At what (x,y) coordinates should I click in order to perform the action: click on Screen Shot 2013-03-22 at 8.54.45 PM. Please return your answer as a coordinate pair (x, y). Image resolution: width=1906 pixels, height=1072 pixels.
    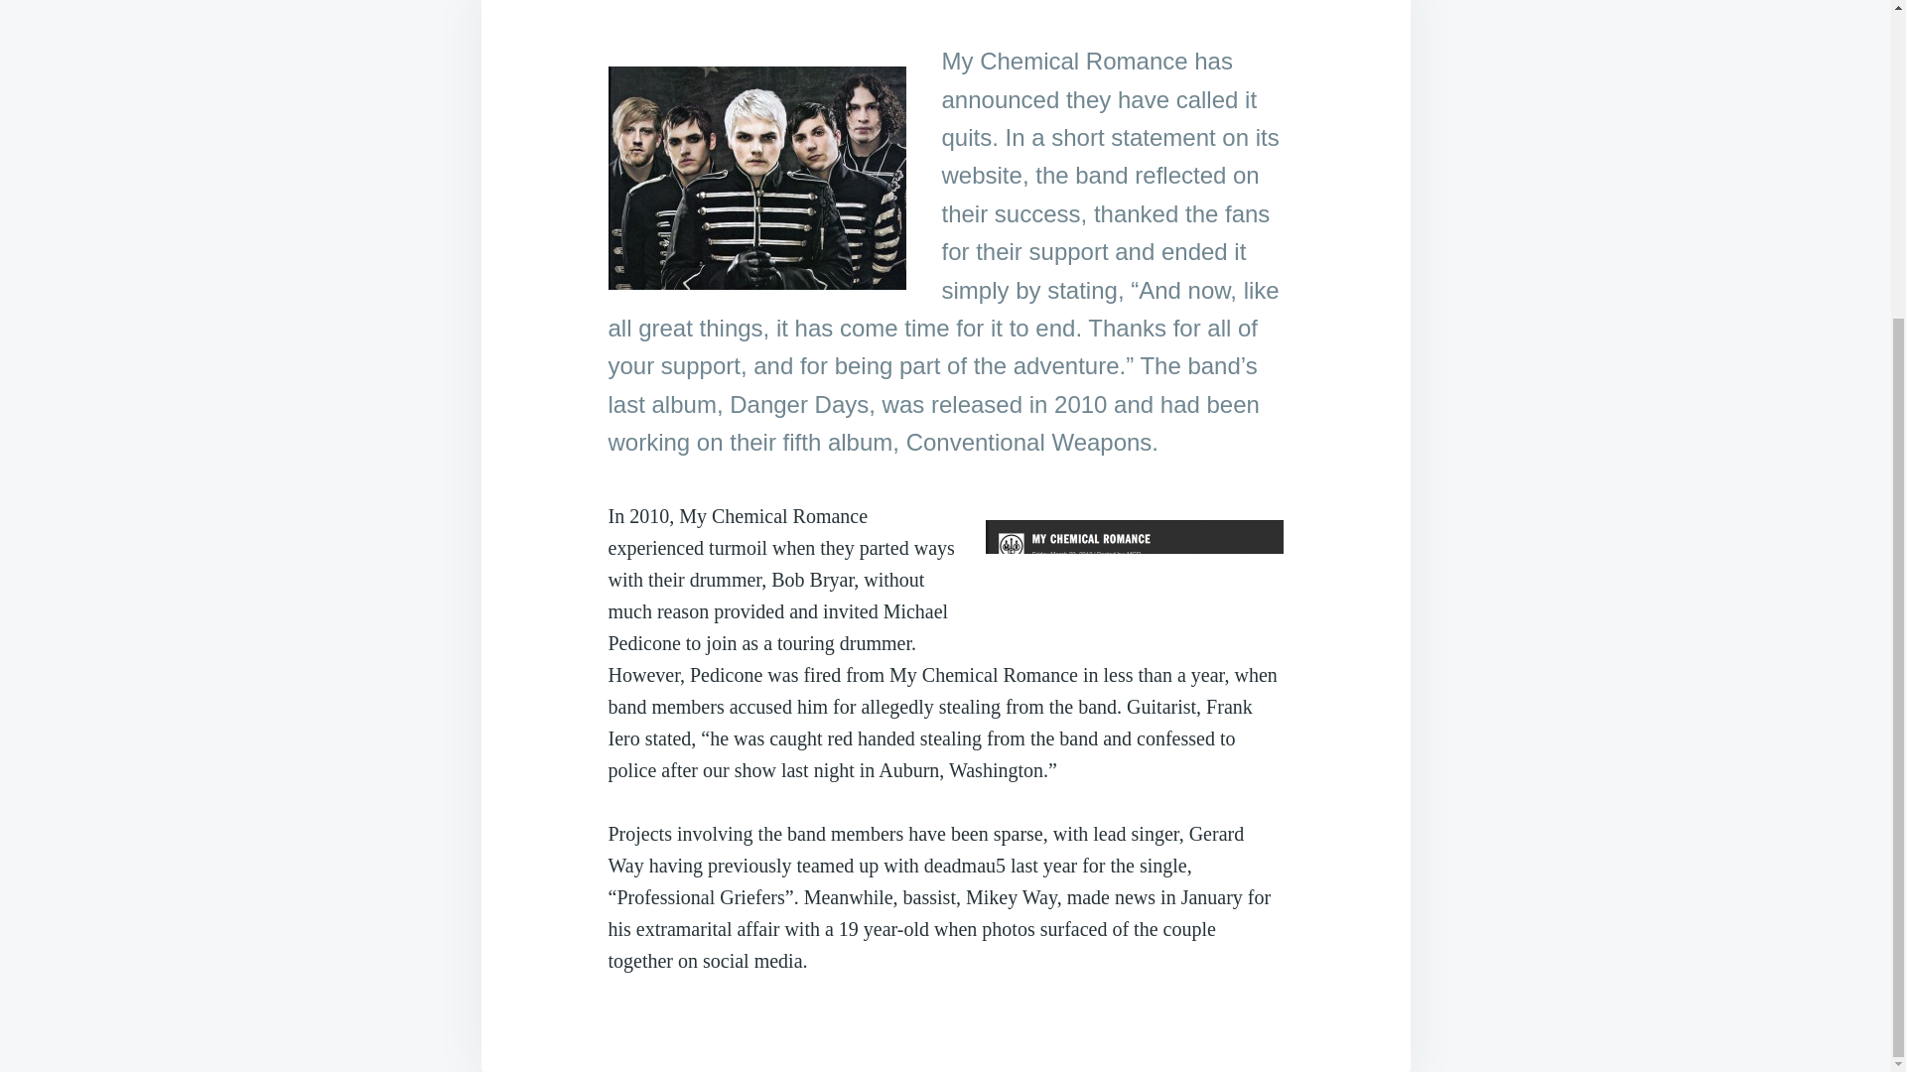
    Looking at the image, I should click on (1134, 570).